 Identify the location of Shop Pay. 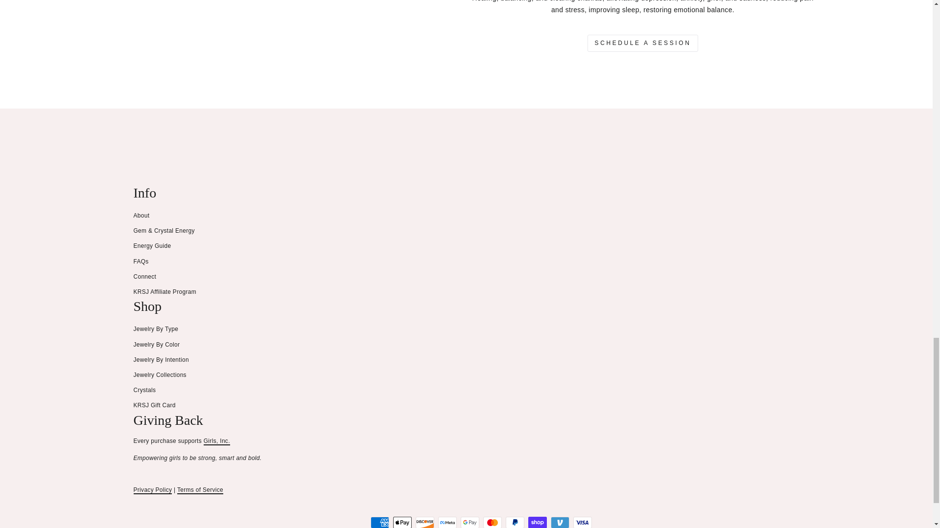
(537, 522).